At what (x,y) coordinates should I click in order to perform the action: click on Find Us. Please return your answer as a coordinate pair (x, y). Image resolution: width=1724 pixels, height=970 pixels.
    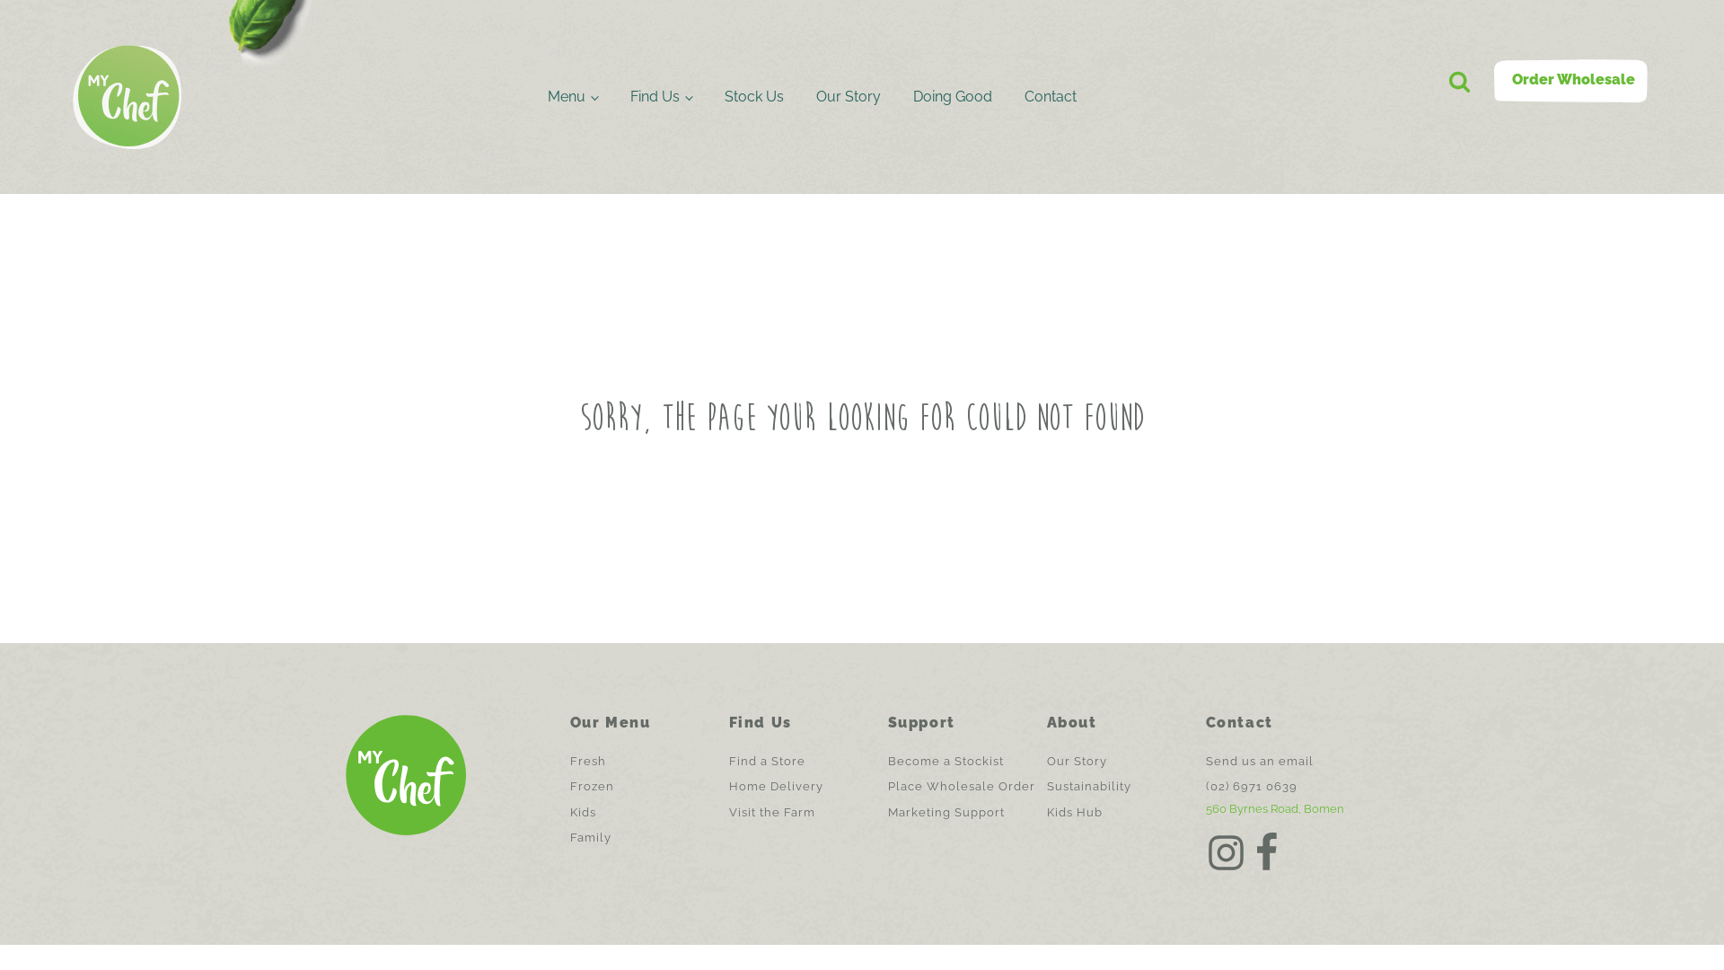
    Looking at the image, I should click on (661, 97).